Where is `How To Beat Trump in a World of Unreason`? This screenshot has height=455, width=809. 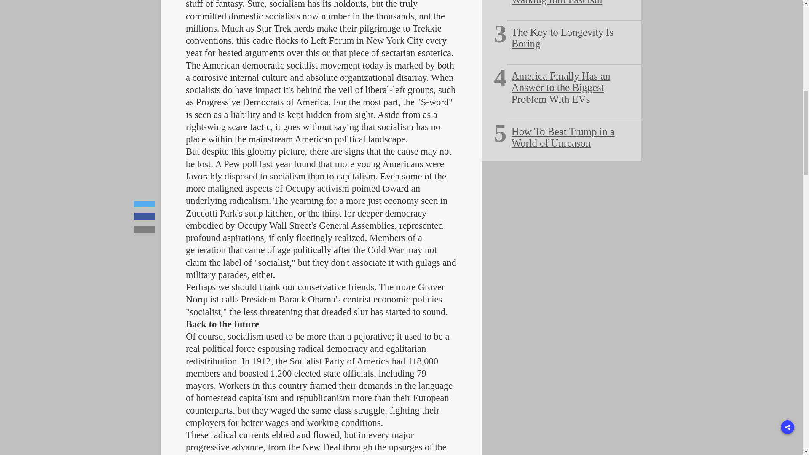
How To Beat Trump in a World of Unreason is located at coordinates (563, 137).